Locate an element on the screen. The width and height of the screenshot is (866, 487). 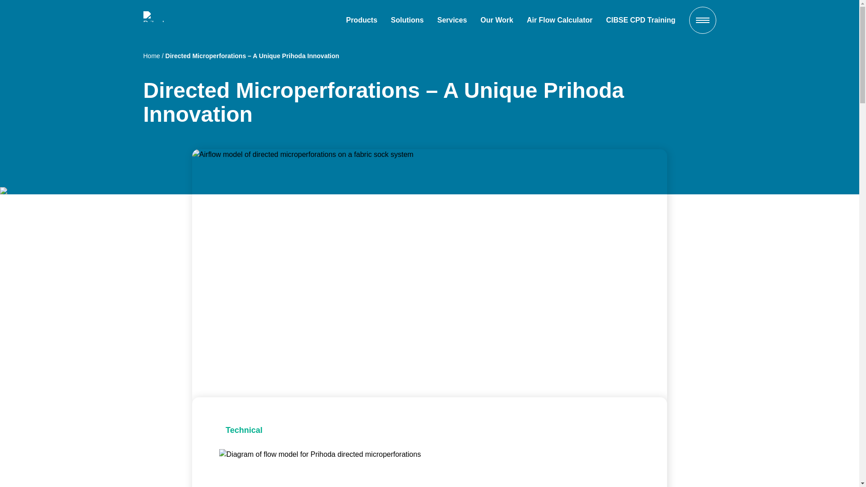
Solutions is located at coordinates (601, 161).